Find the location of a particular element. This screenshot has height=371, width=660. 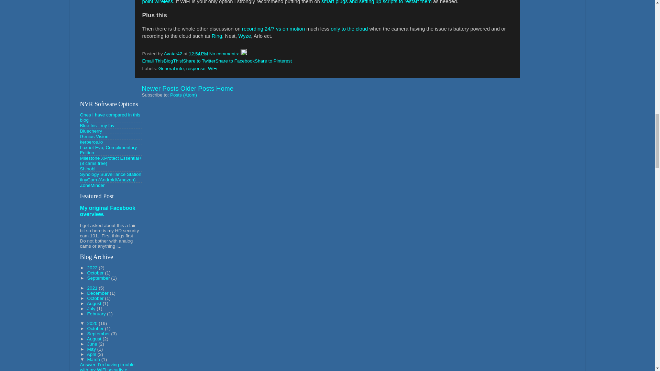

Ring is located at coordinates (217, 36).